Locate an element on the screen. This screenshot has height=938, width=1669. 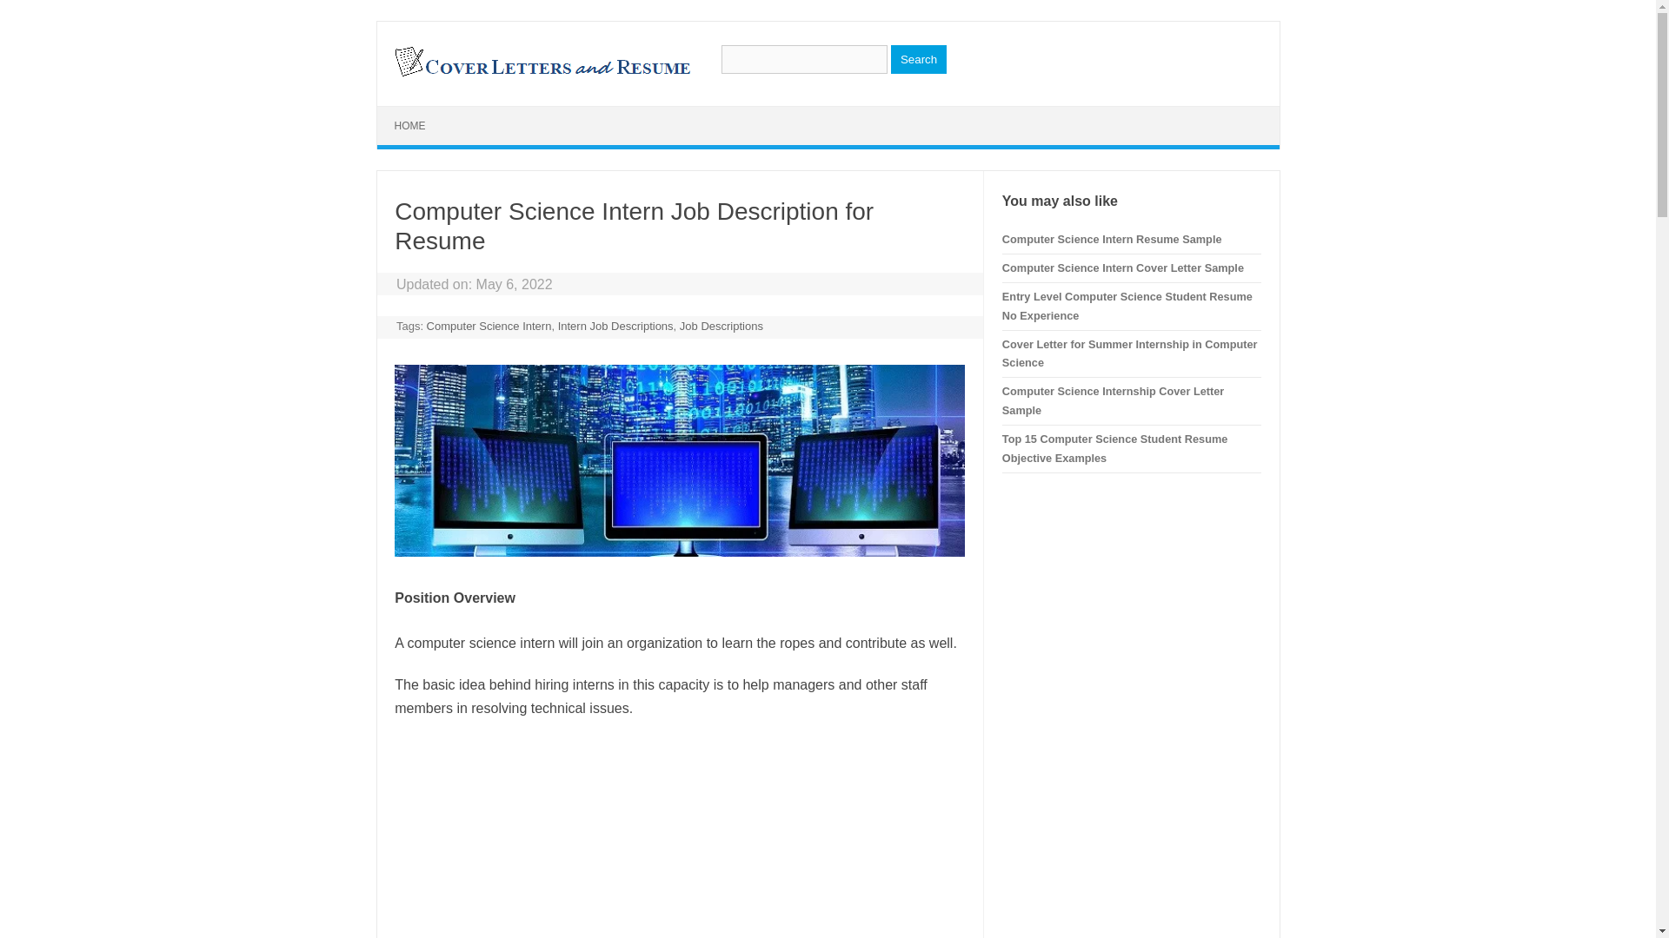
Entry Level Computer Science Student Resume No Experience is located at coordinates (1127, 306).